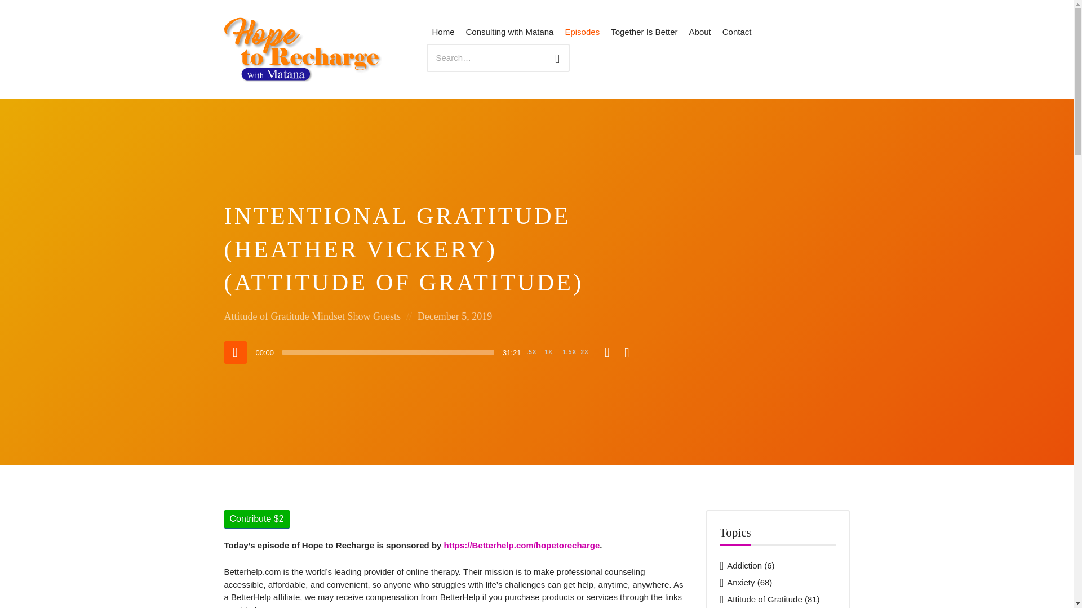 This screenshot has width=1082, height=608. Describe the element at coordinates (267, 316) in the screenshot. I see `Attitude of Gratitude` at that location.